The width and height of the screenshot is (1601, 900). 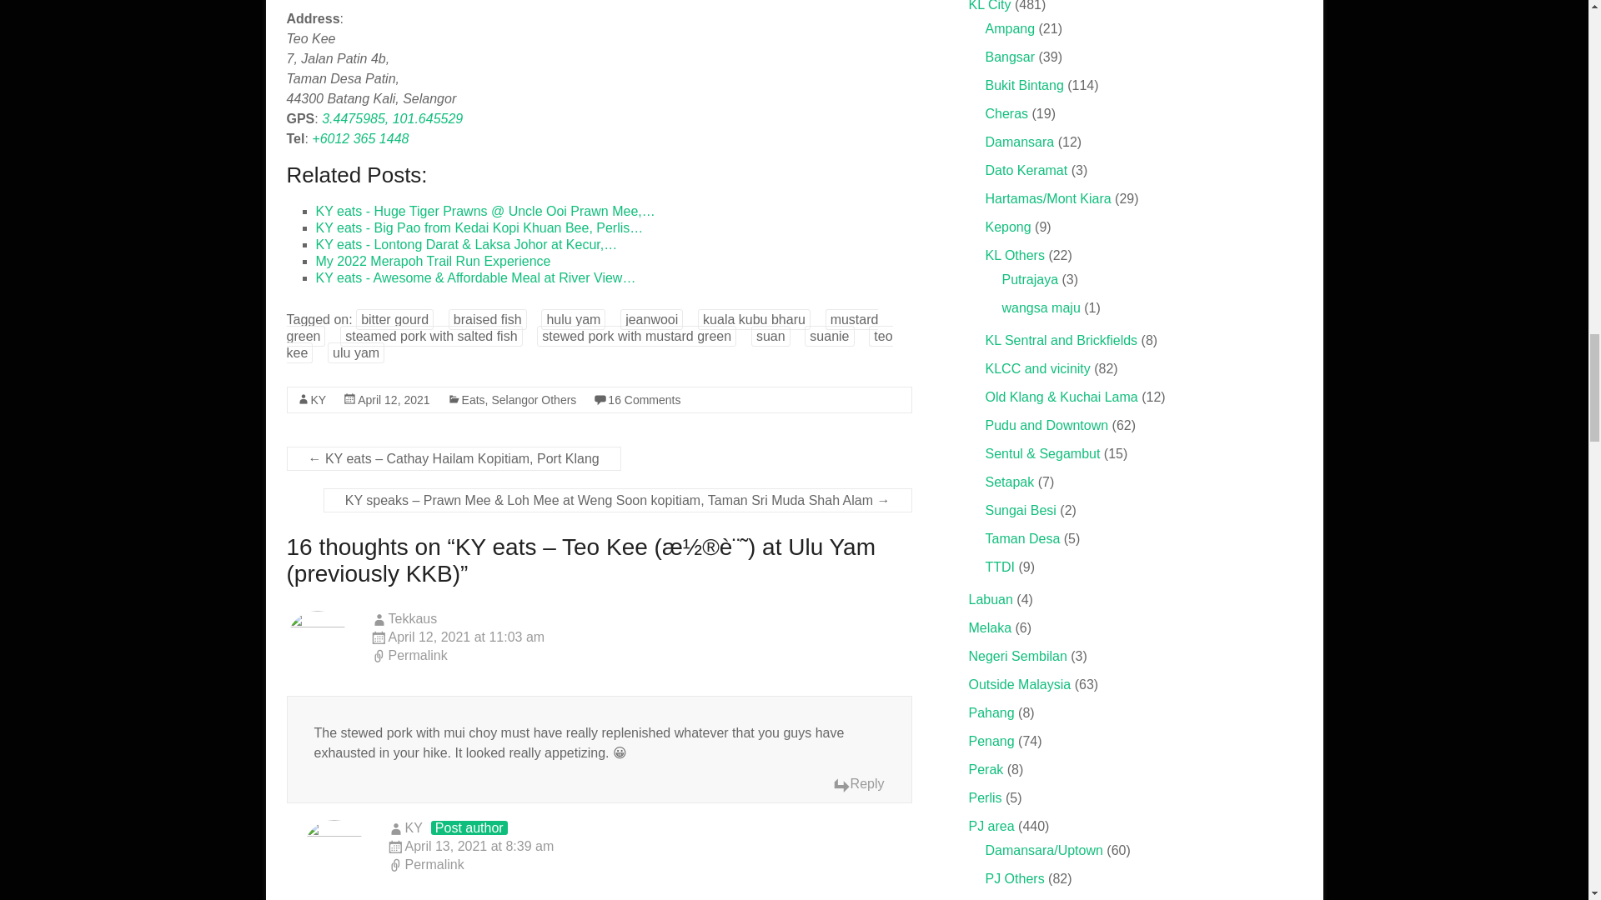 I want to click on 8:59 am, so click(x=393, y=400).